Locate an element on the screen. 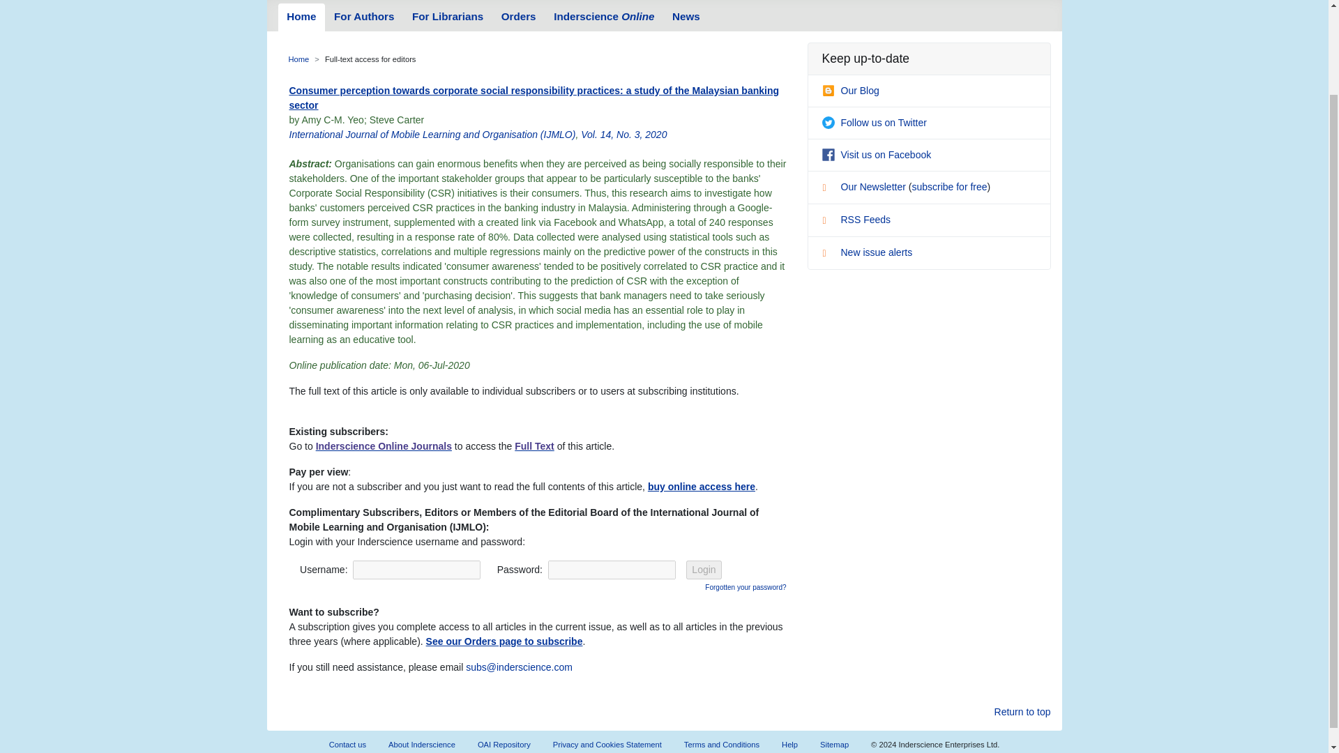 The height and width of the screenshot is (753, 1339). For Authors is located at coordinates (364, 17).